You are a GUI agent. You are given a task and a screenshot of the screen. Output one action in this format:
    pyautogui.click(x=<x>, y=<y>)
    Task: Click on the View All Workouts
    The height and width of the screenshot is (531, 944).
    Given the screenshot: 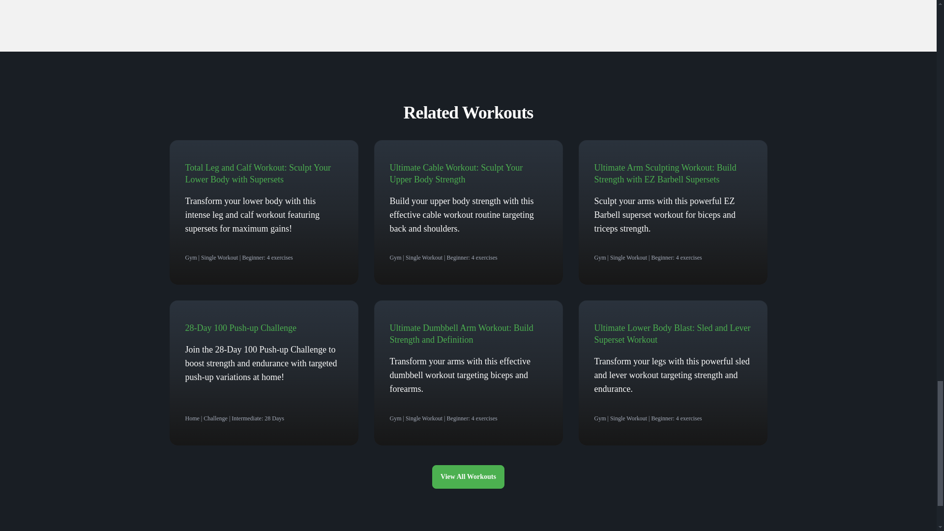 What is the action you would take?
    pyautogui.click(x=468, y=477)
    